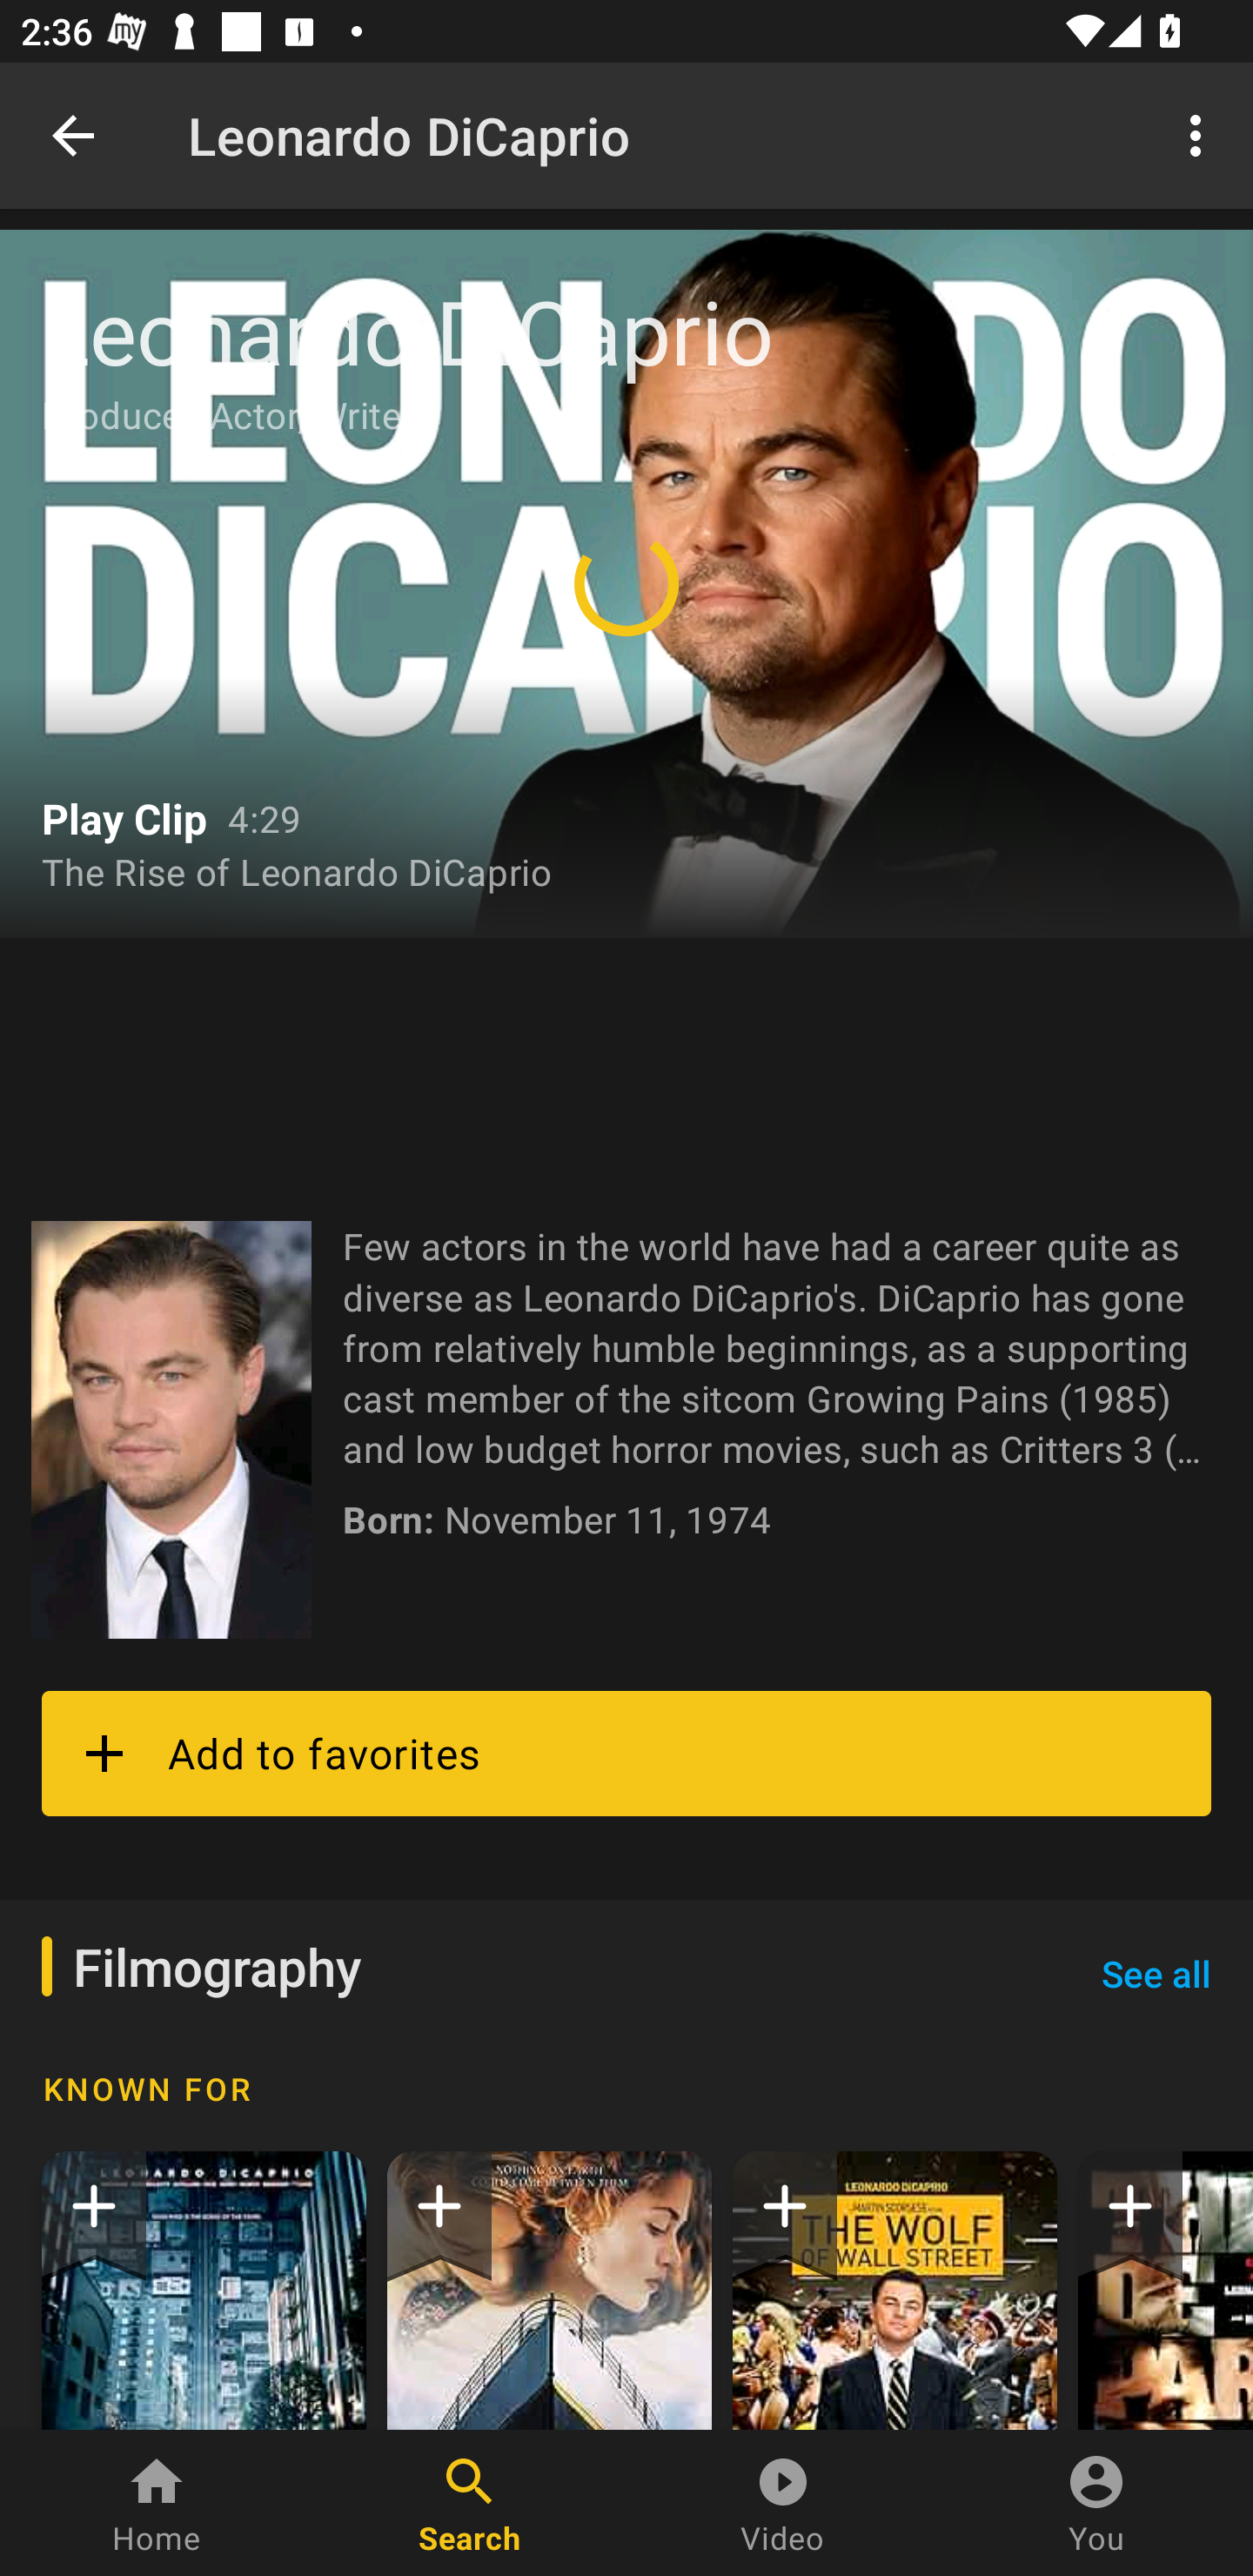  I want to click on Home, so click(157, 2503).